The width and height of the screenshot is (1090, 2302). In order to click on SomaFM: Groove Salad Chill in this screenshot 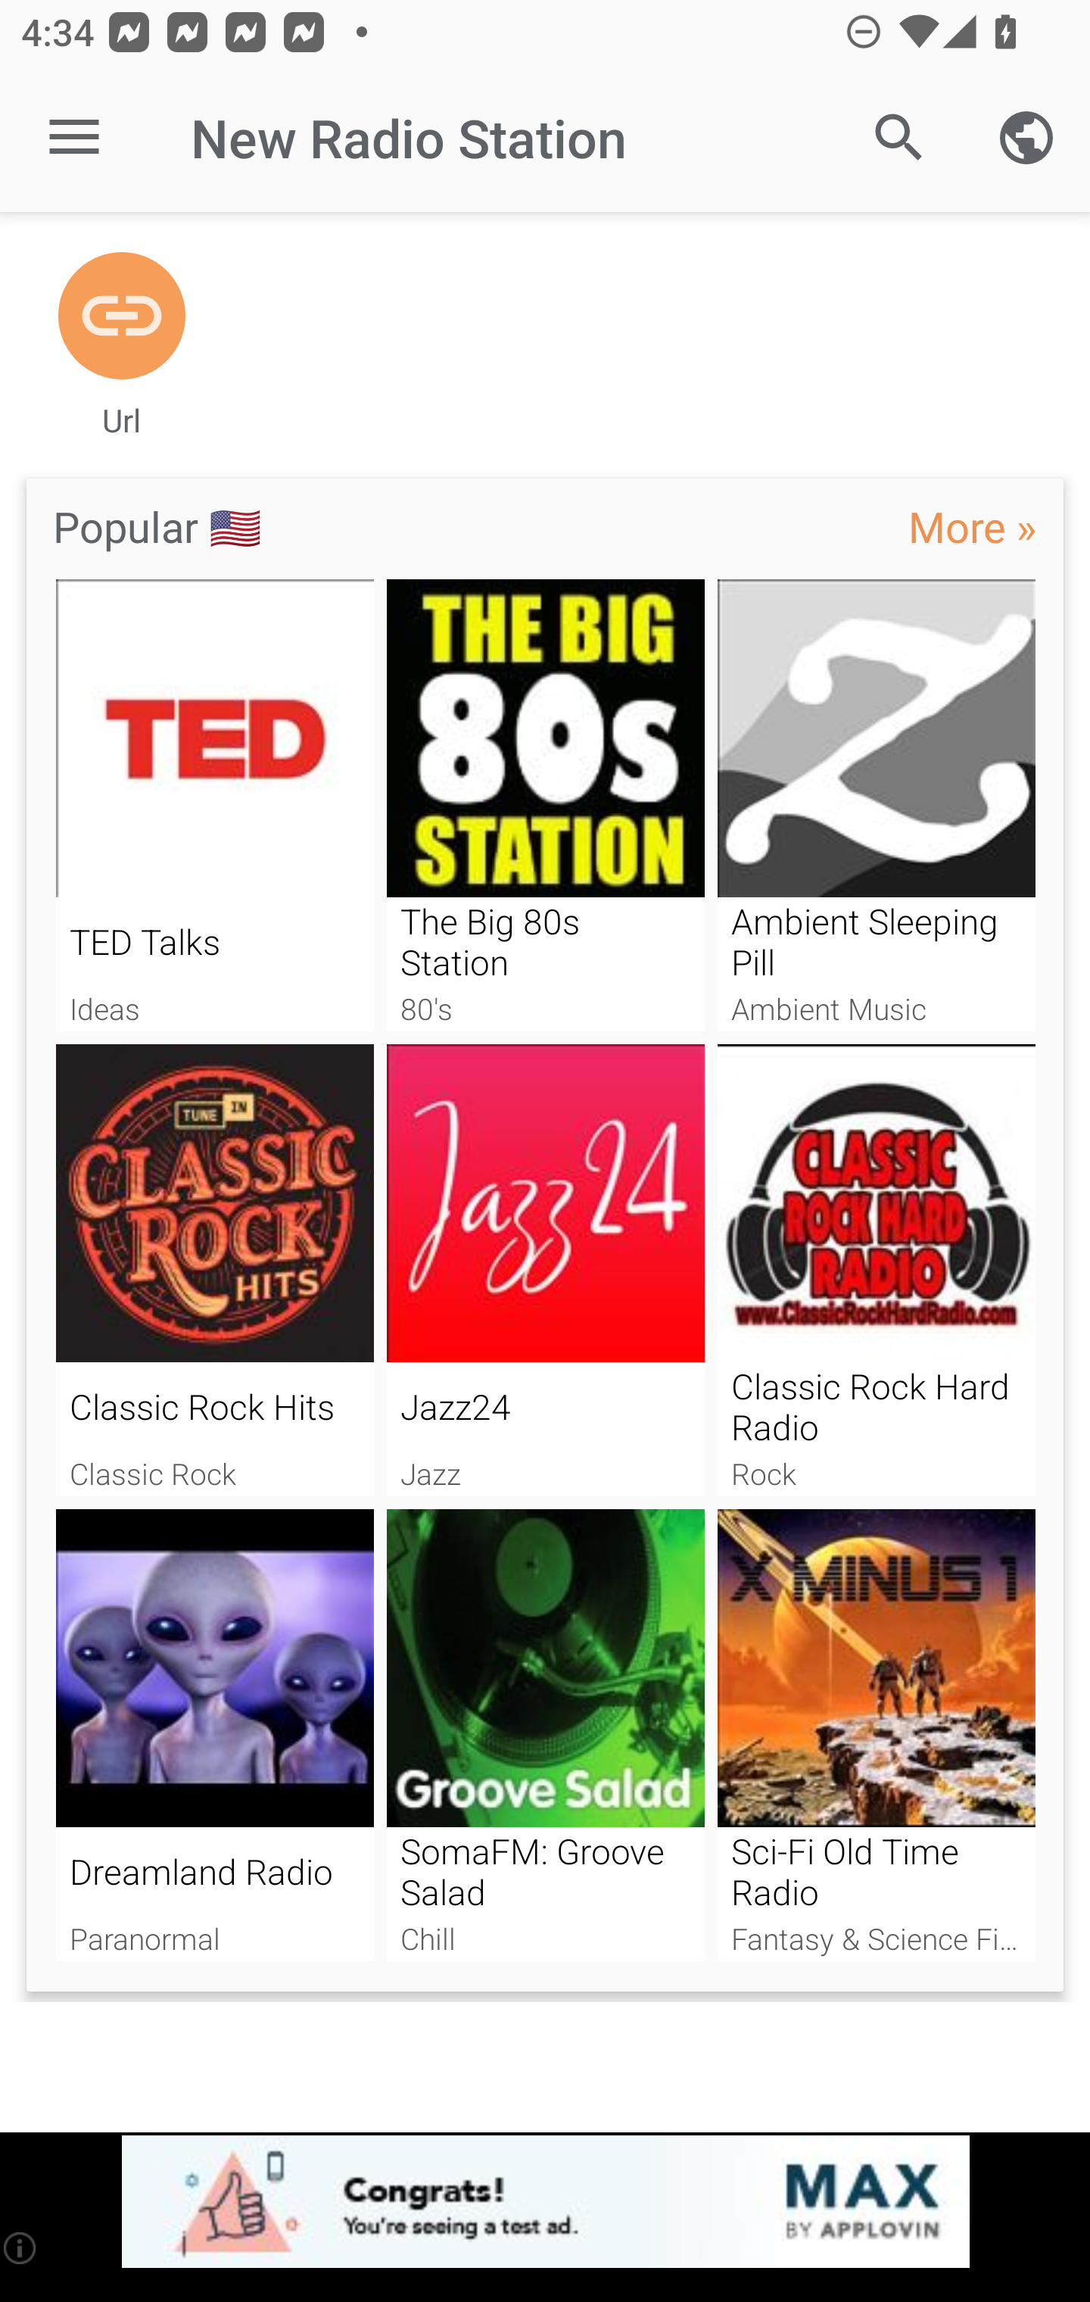, I will do `click(546, 1736)`.